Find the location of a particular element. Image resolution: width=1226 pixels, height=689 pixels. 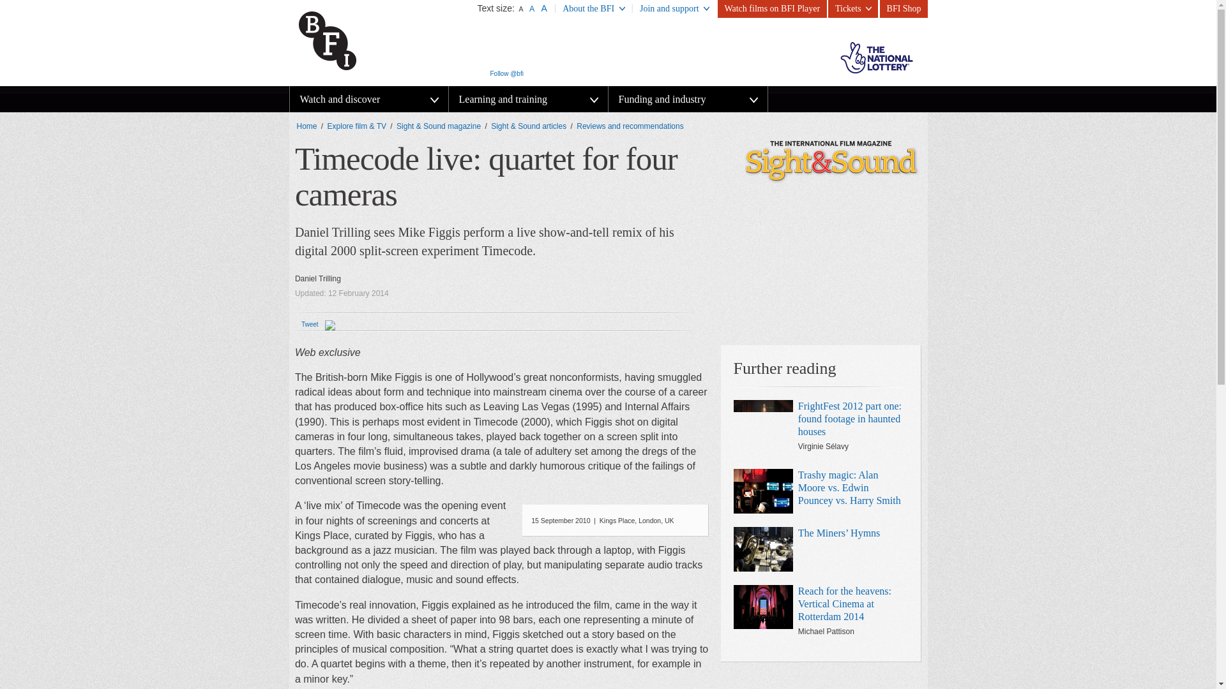

About the BFI is located at coordinates (594, 9).